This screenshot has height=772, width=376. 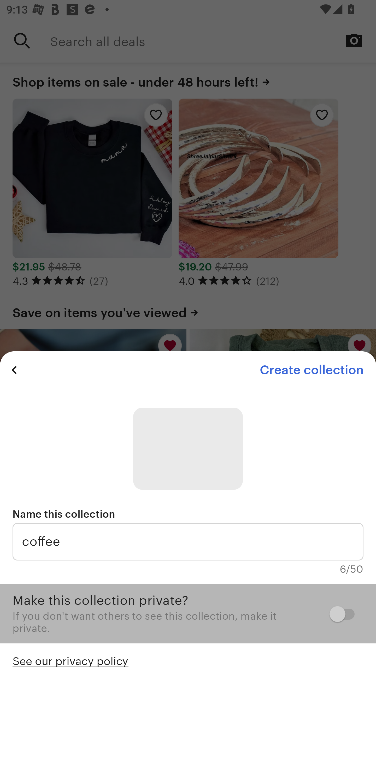 I want to click on Create collection, so click(x=312, y=370).